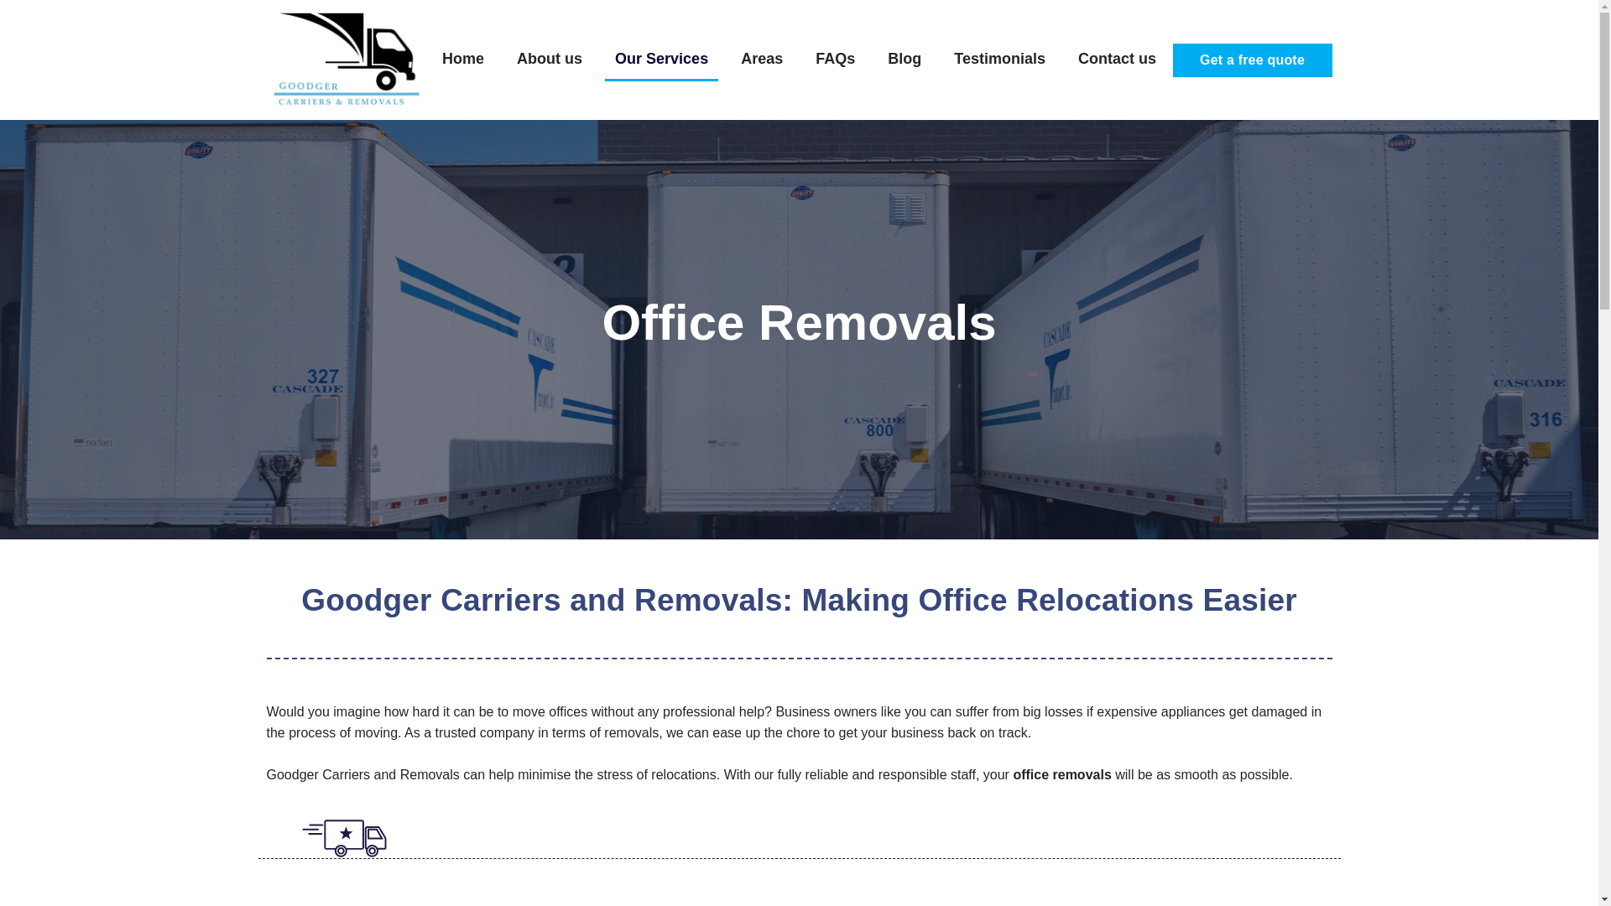 The height and width of the screenshot is (906, 1611). Describe the element at coordinates (999, 60) in the screenshot. I see `Testimonials` at that location.